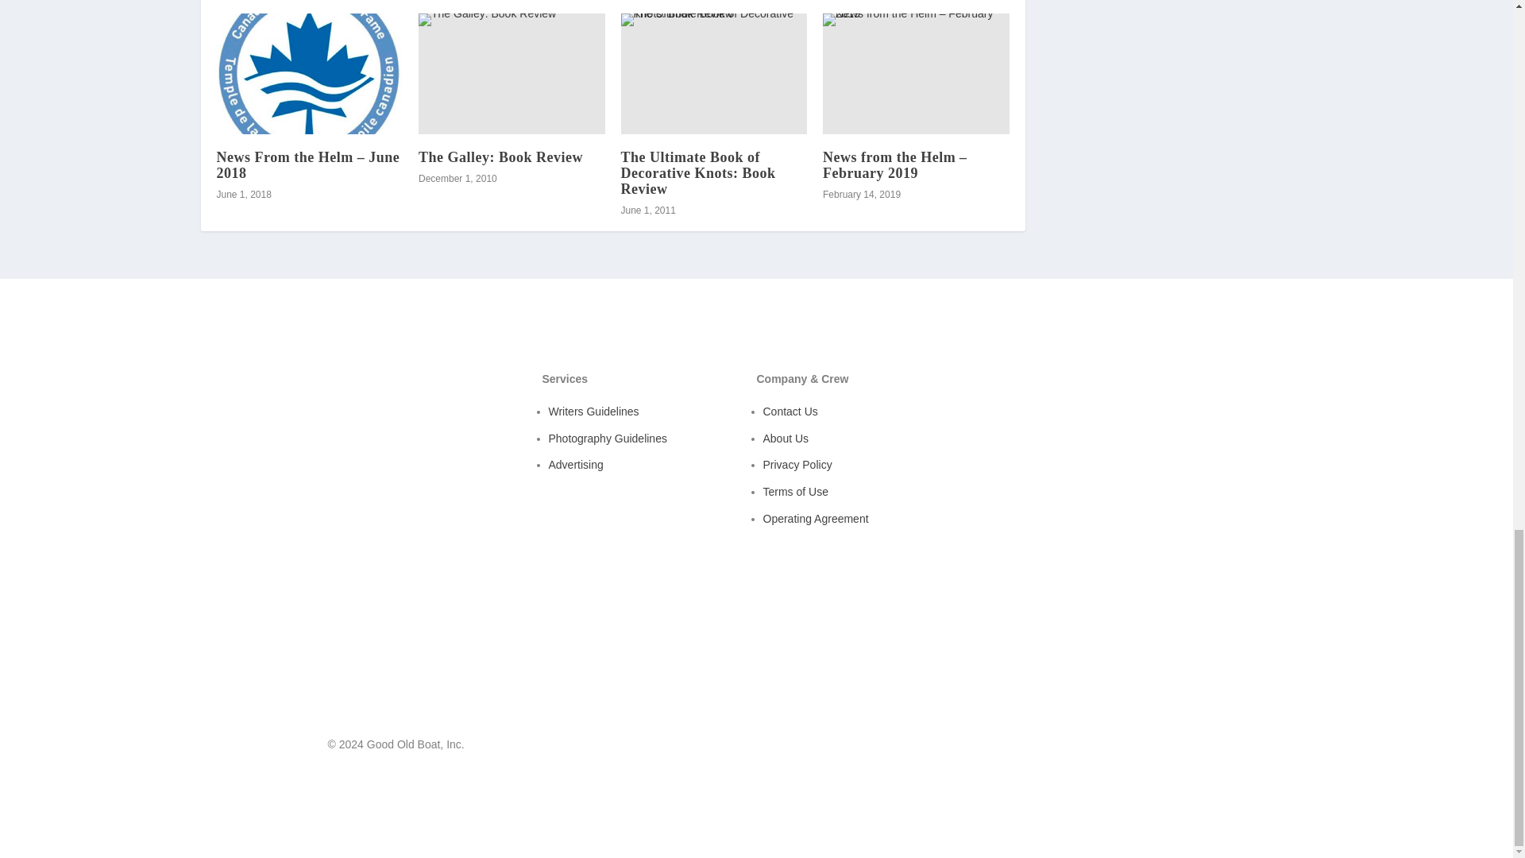 The image size is (1525, 858). I want to click on Follow on Facebook, so click(1141, 748).